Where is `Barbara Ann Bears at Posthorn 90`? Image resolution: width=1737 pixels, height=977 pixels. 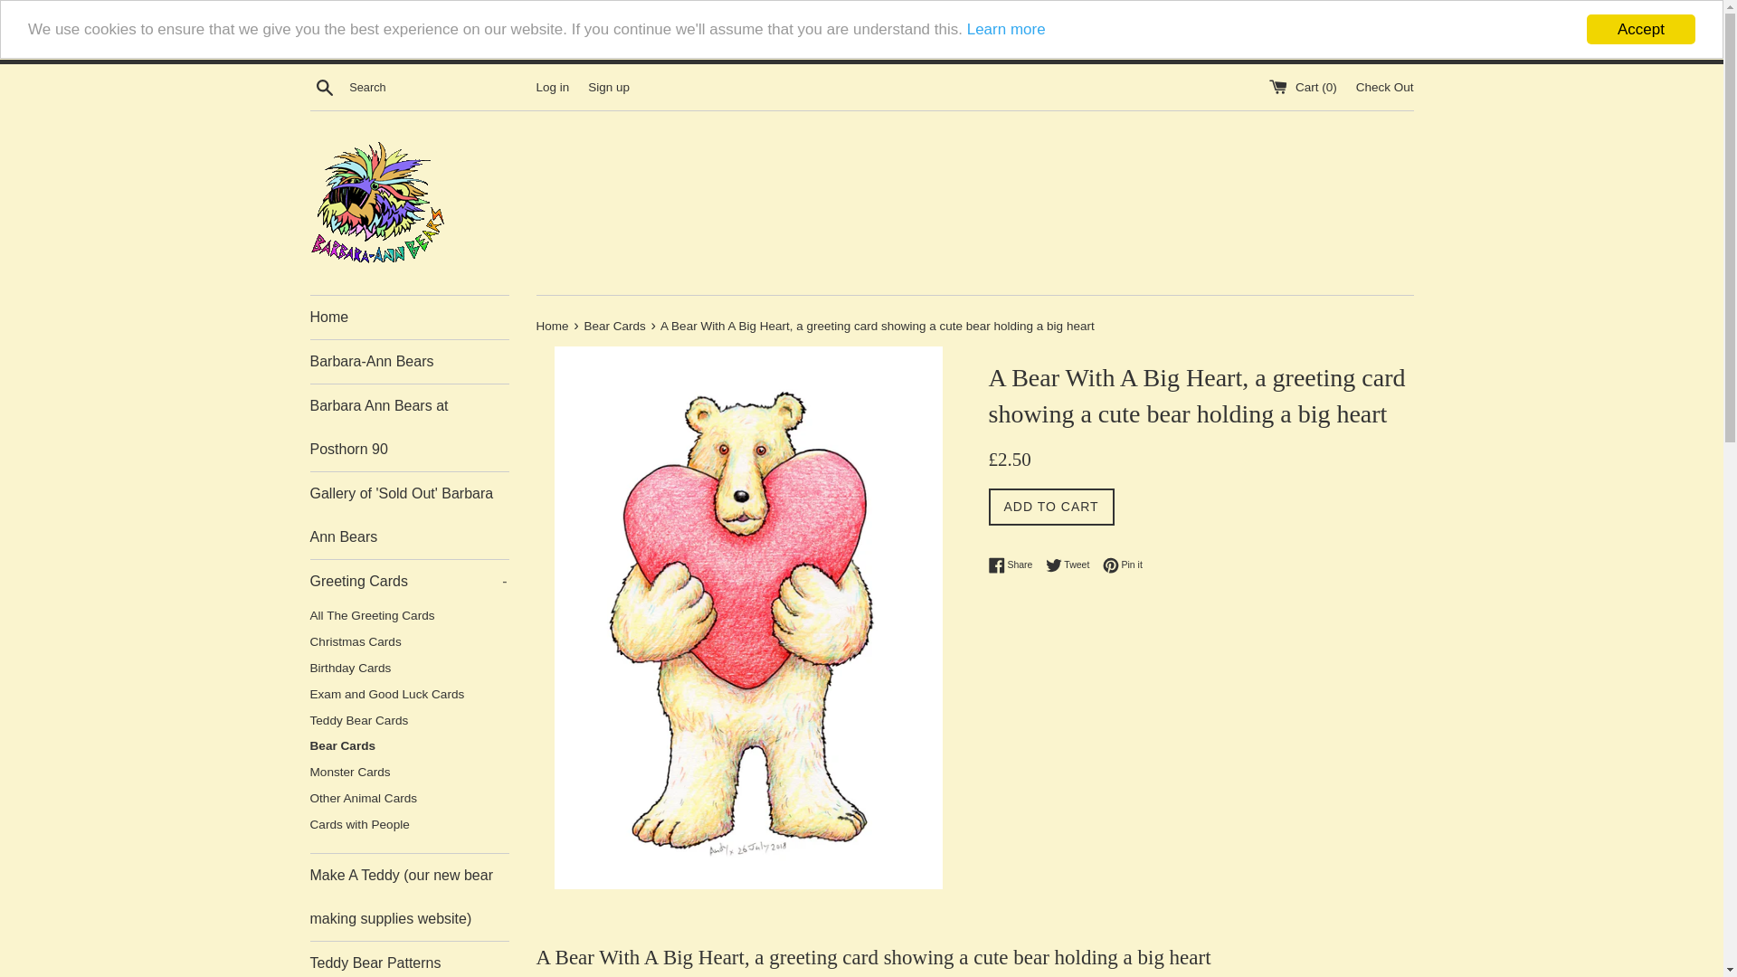 Barbara Ann Bears at Posthorn 90 is located at coordinates (409, 427).